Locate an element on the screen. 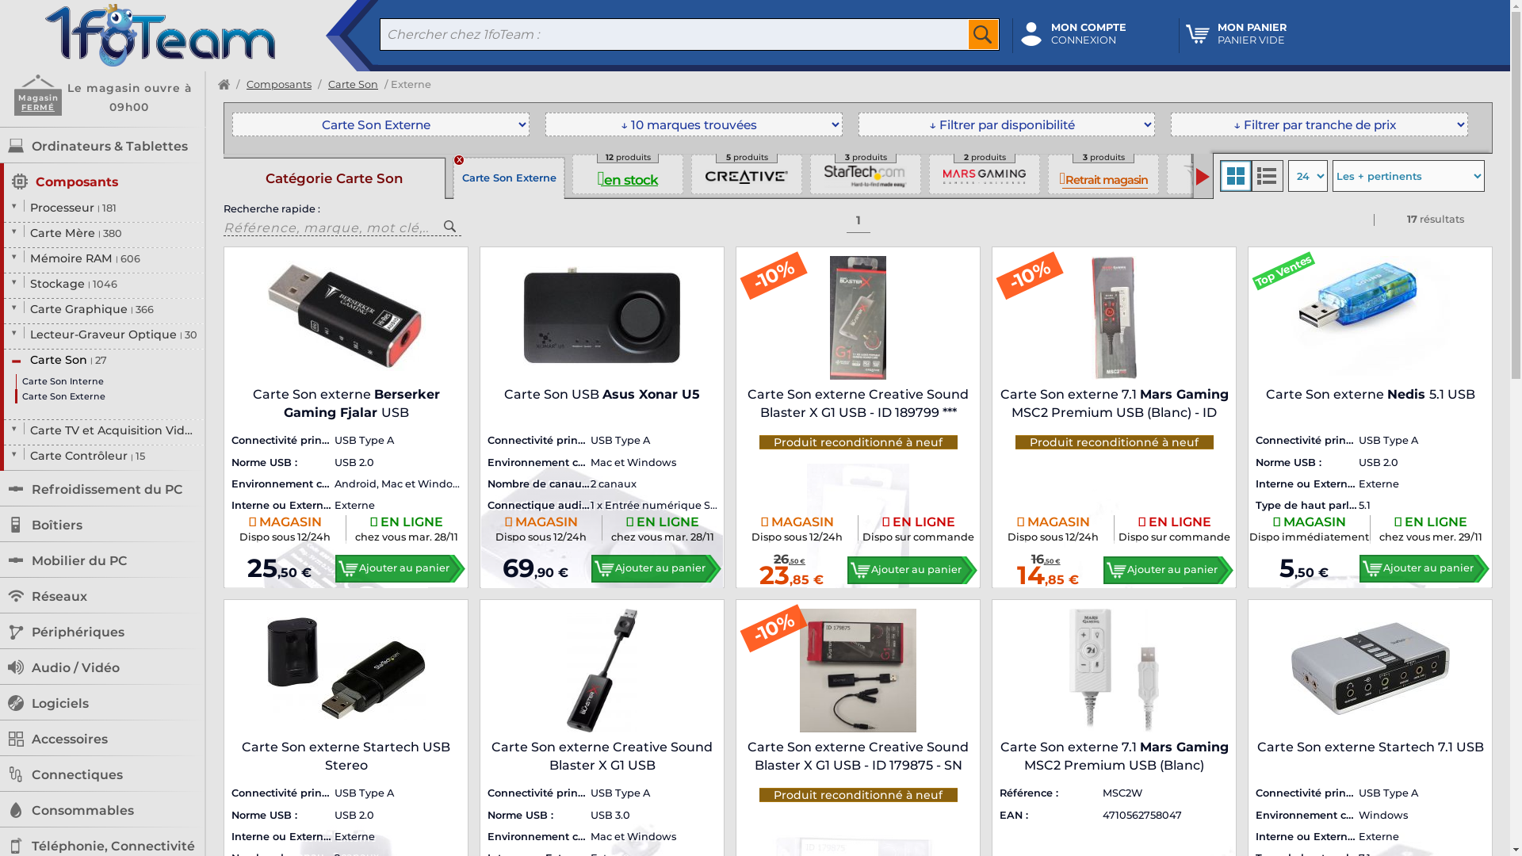 This screenshot has height=856, width=1522. 5 produits is located at coordinates (747, 174).